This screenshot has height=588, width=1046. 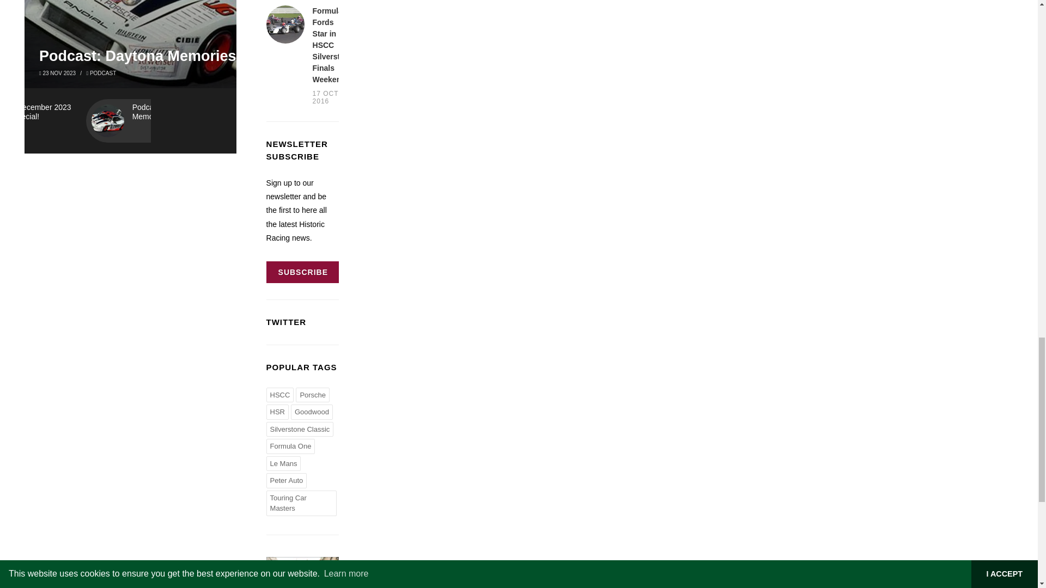 What do you see at coordinates (148, 56) in the screenshot?
I see `Podcast: Daytona Memories` at bounding box center [148, 56].